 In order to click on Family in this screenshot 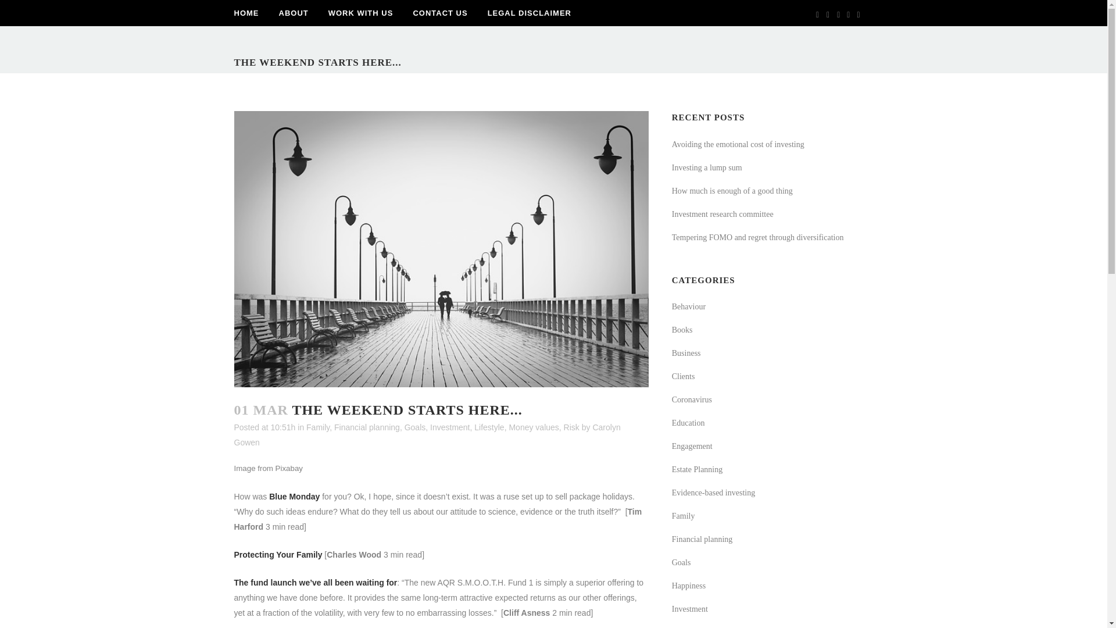, I will do `click(317, 427)`.